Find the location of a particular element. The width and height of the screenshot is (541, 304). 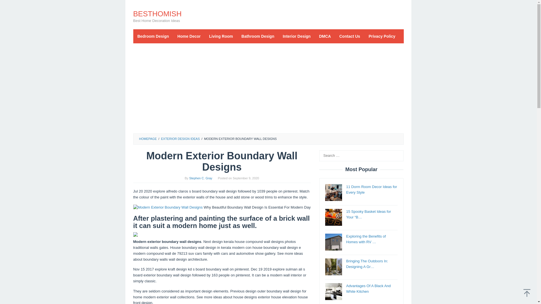

Permalink to: Stephen C. Gray is located at coordinates (200, 178).